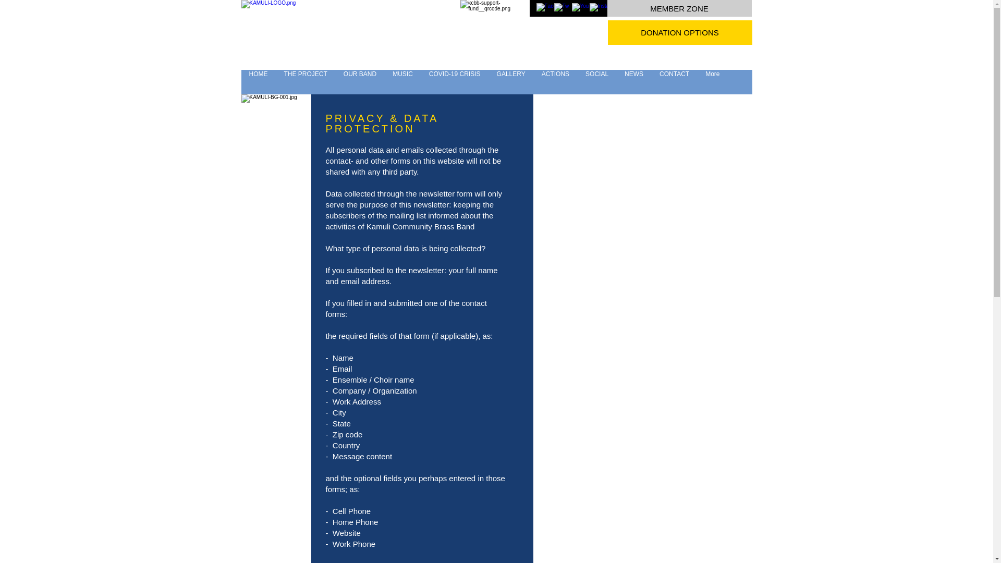  I want to click on NEWS, so click(634, 82).